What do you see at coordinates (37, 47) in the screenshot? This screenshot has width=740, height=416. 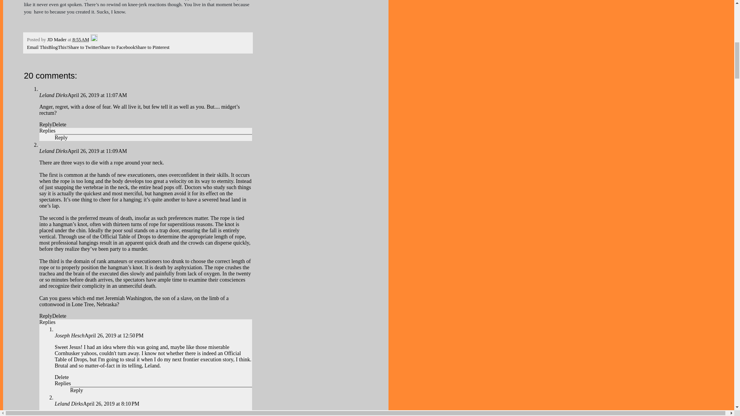 I see `Email This` at bounding box center [37, 47].